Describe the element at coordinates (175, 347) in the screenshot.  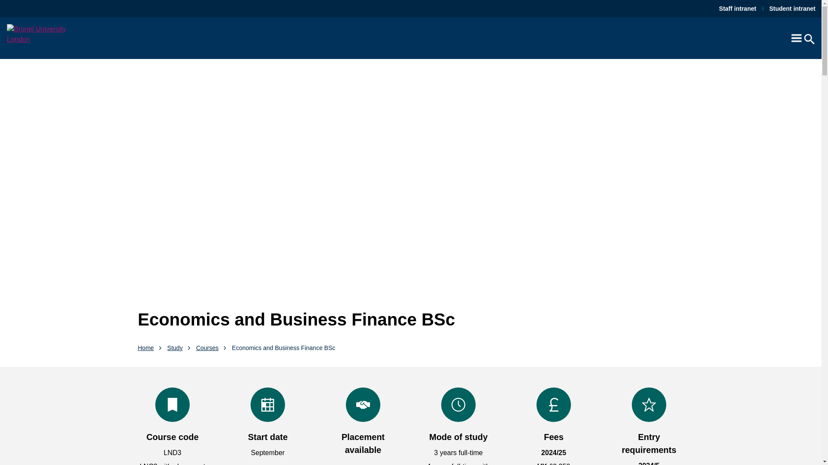
I see `Study` at that location.